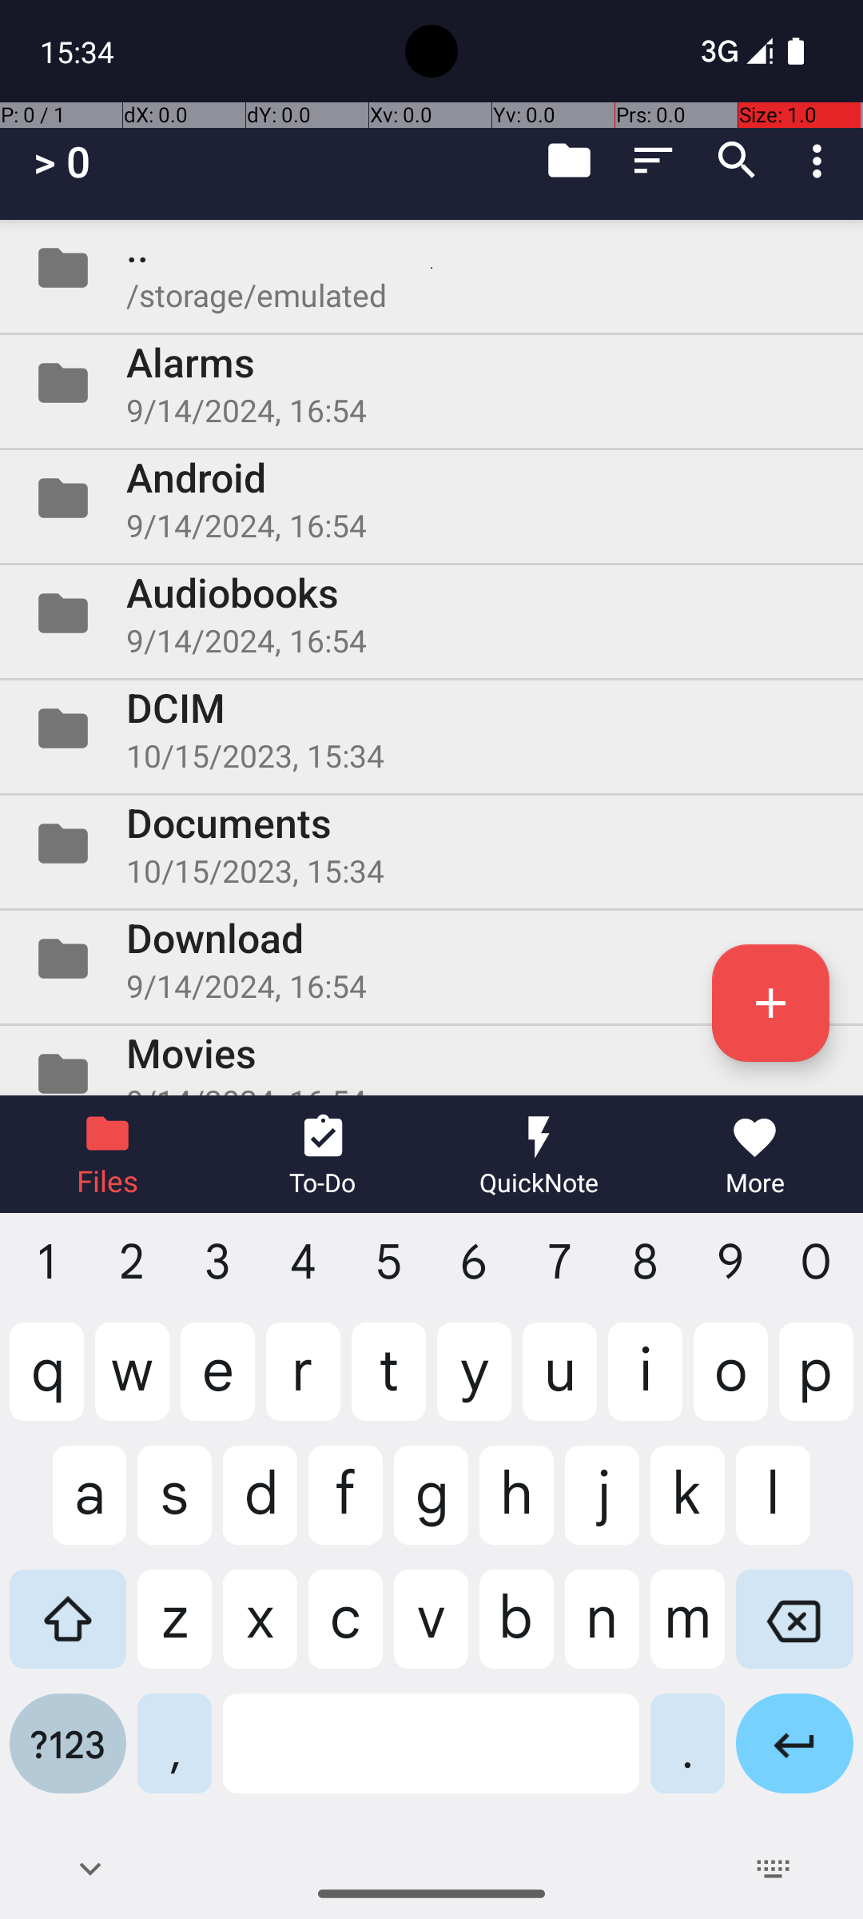 The width and height of the screenshot is (863, 1919). I want to click on Folder Audiobooks , so click(431, 612).